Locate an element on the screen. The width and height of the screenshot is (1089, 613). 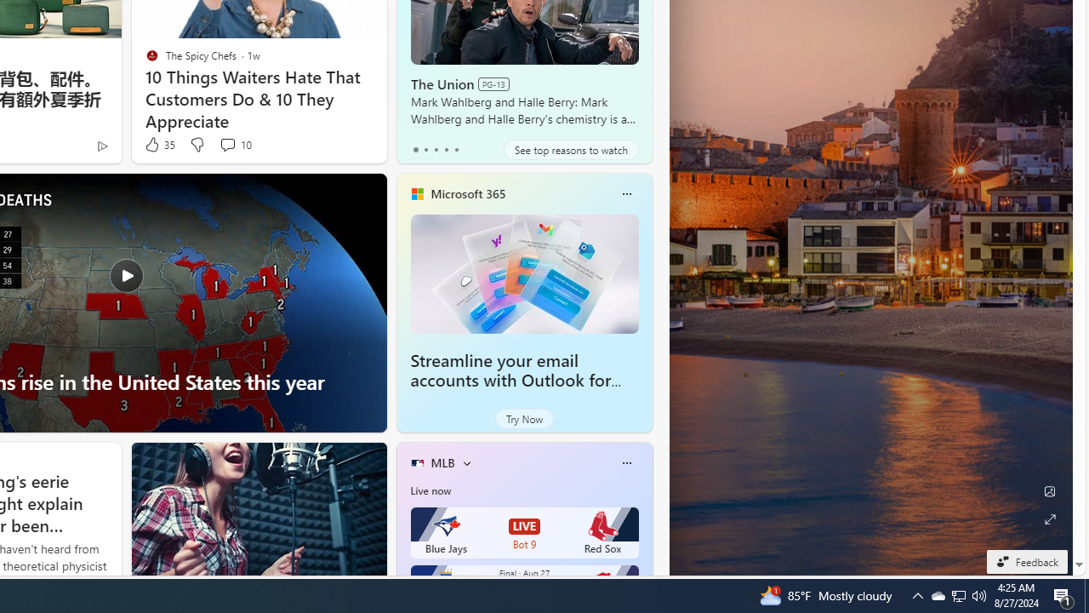
Edit Background is located at coordinates (1050, 491).